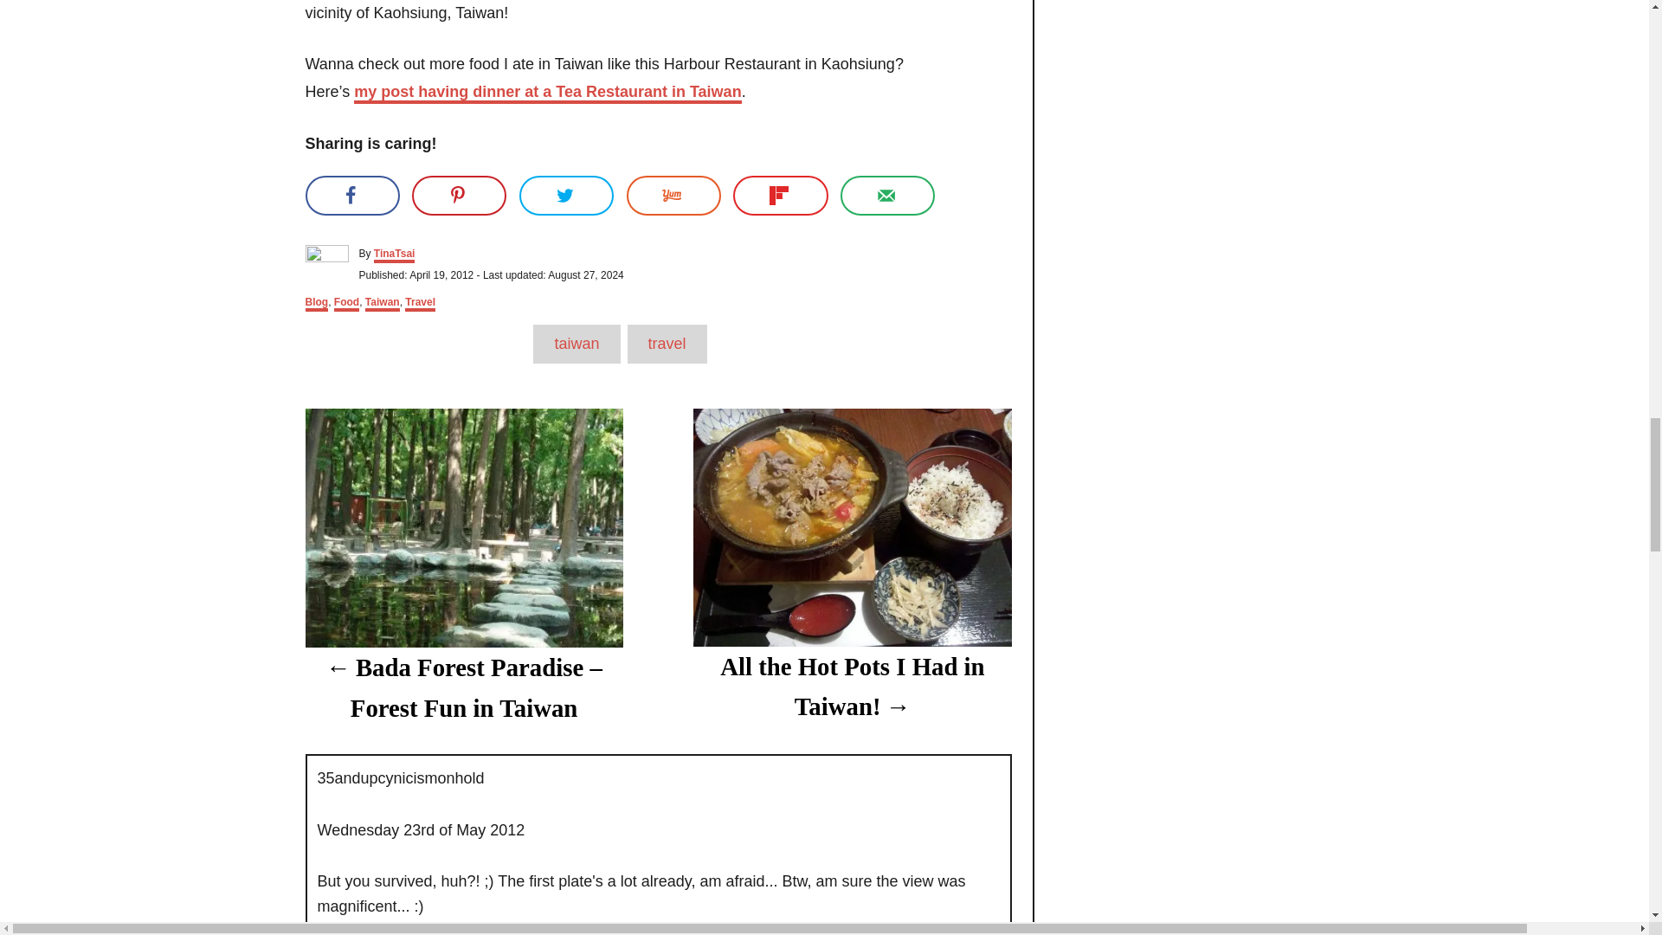  What do you see at coordinates (577, 344) in the screenshot?
I see `taiwan` at bounding box center [577, 344].